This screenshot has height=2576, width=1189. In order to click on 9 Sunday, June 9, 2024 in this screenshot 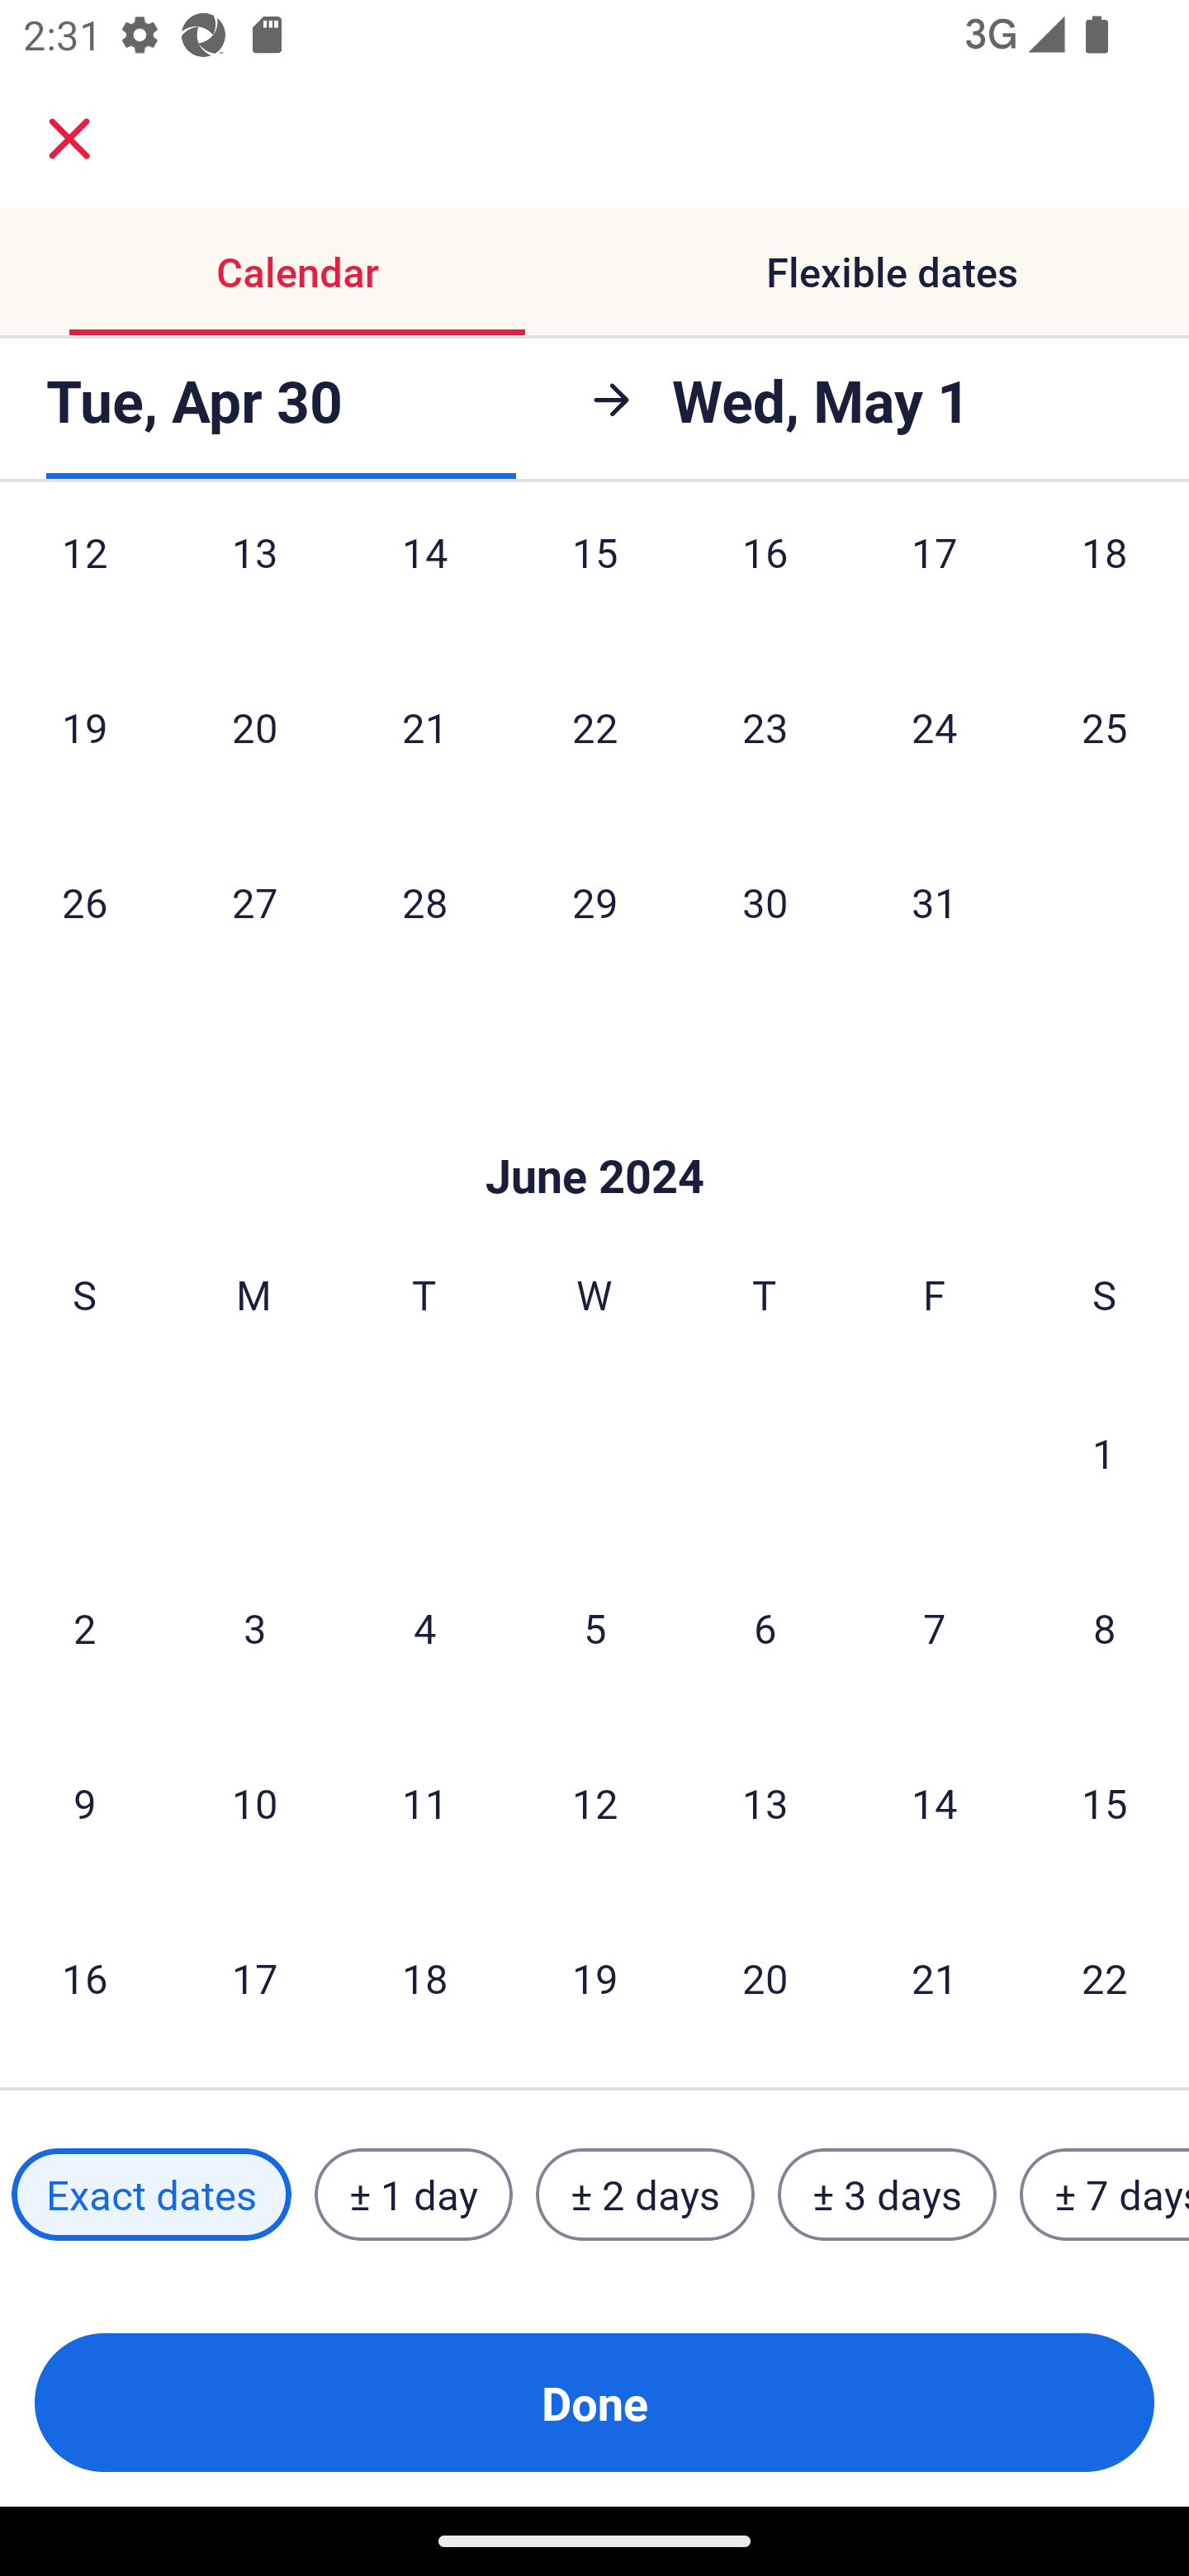, I will do `click(84, 1803)`.